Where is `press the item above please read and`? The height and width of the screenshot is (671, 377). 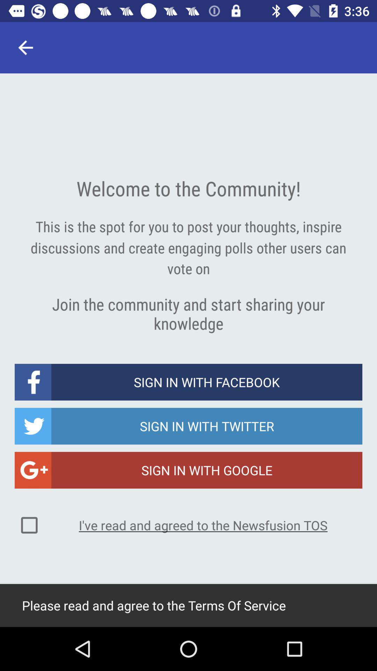
press the item above please read and is located at coordinates (29, 525).